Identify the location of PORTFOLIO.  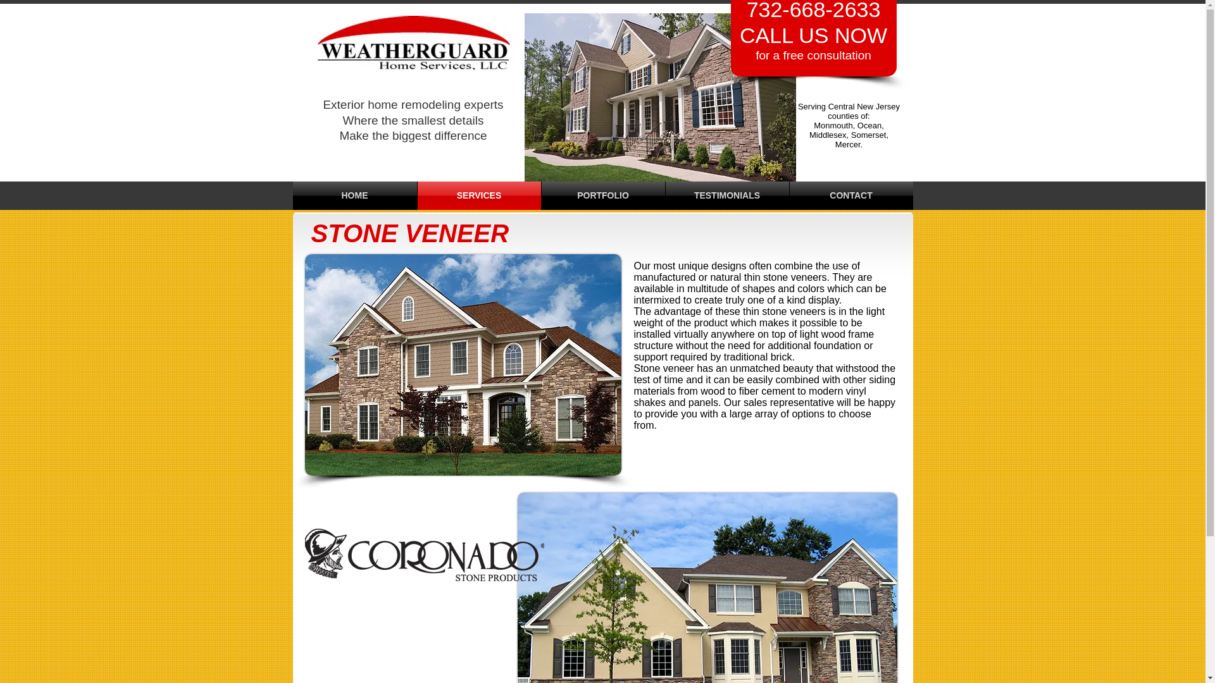
(603, 195).